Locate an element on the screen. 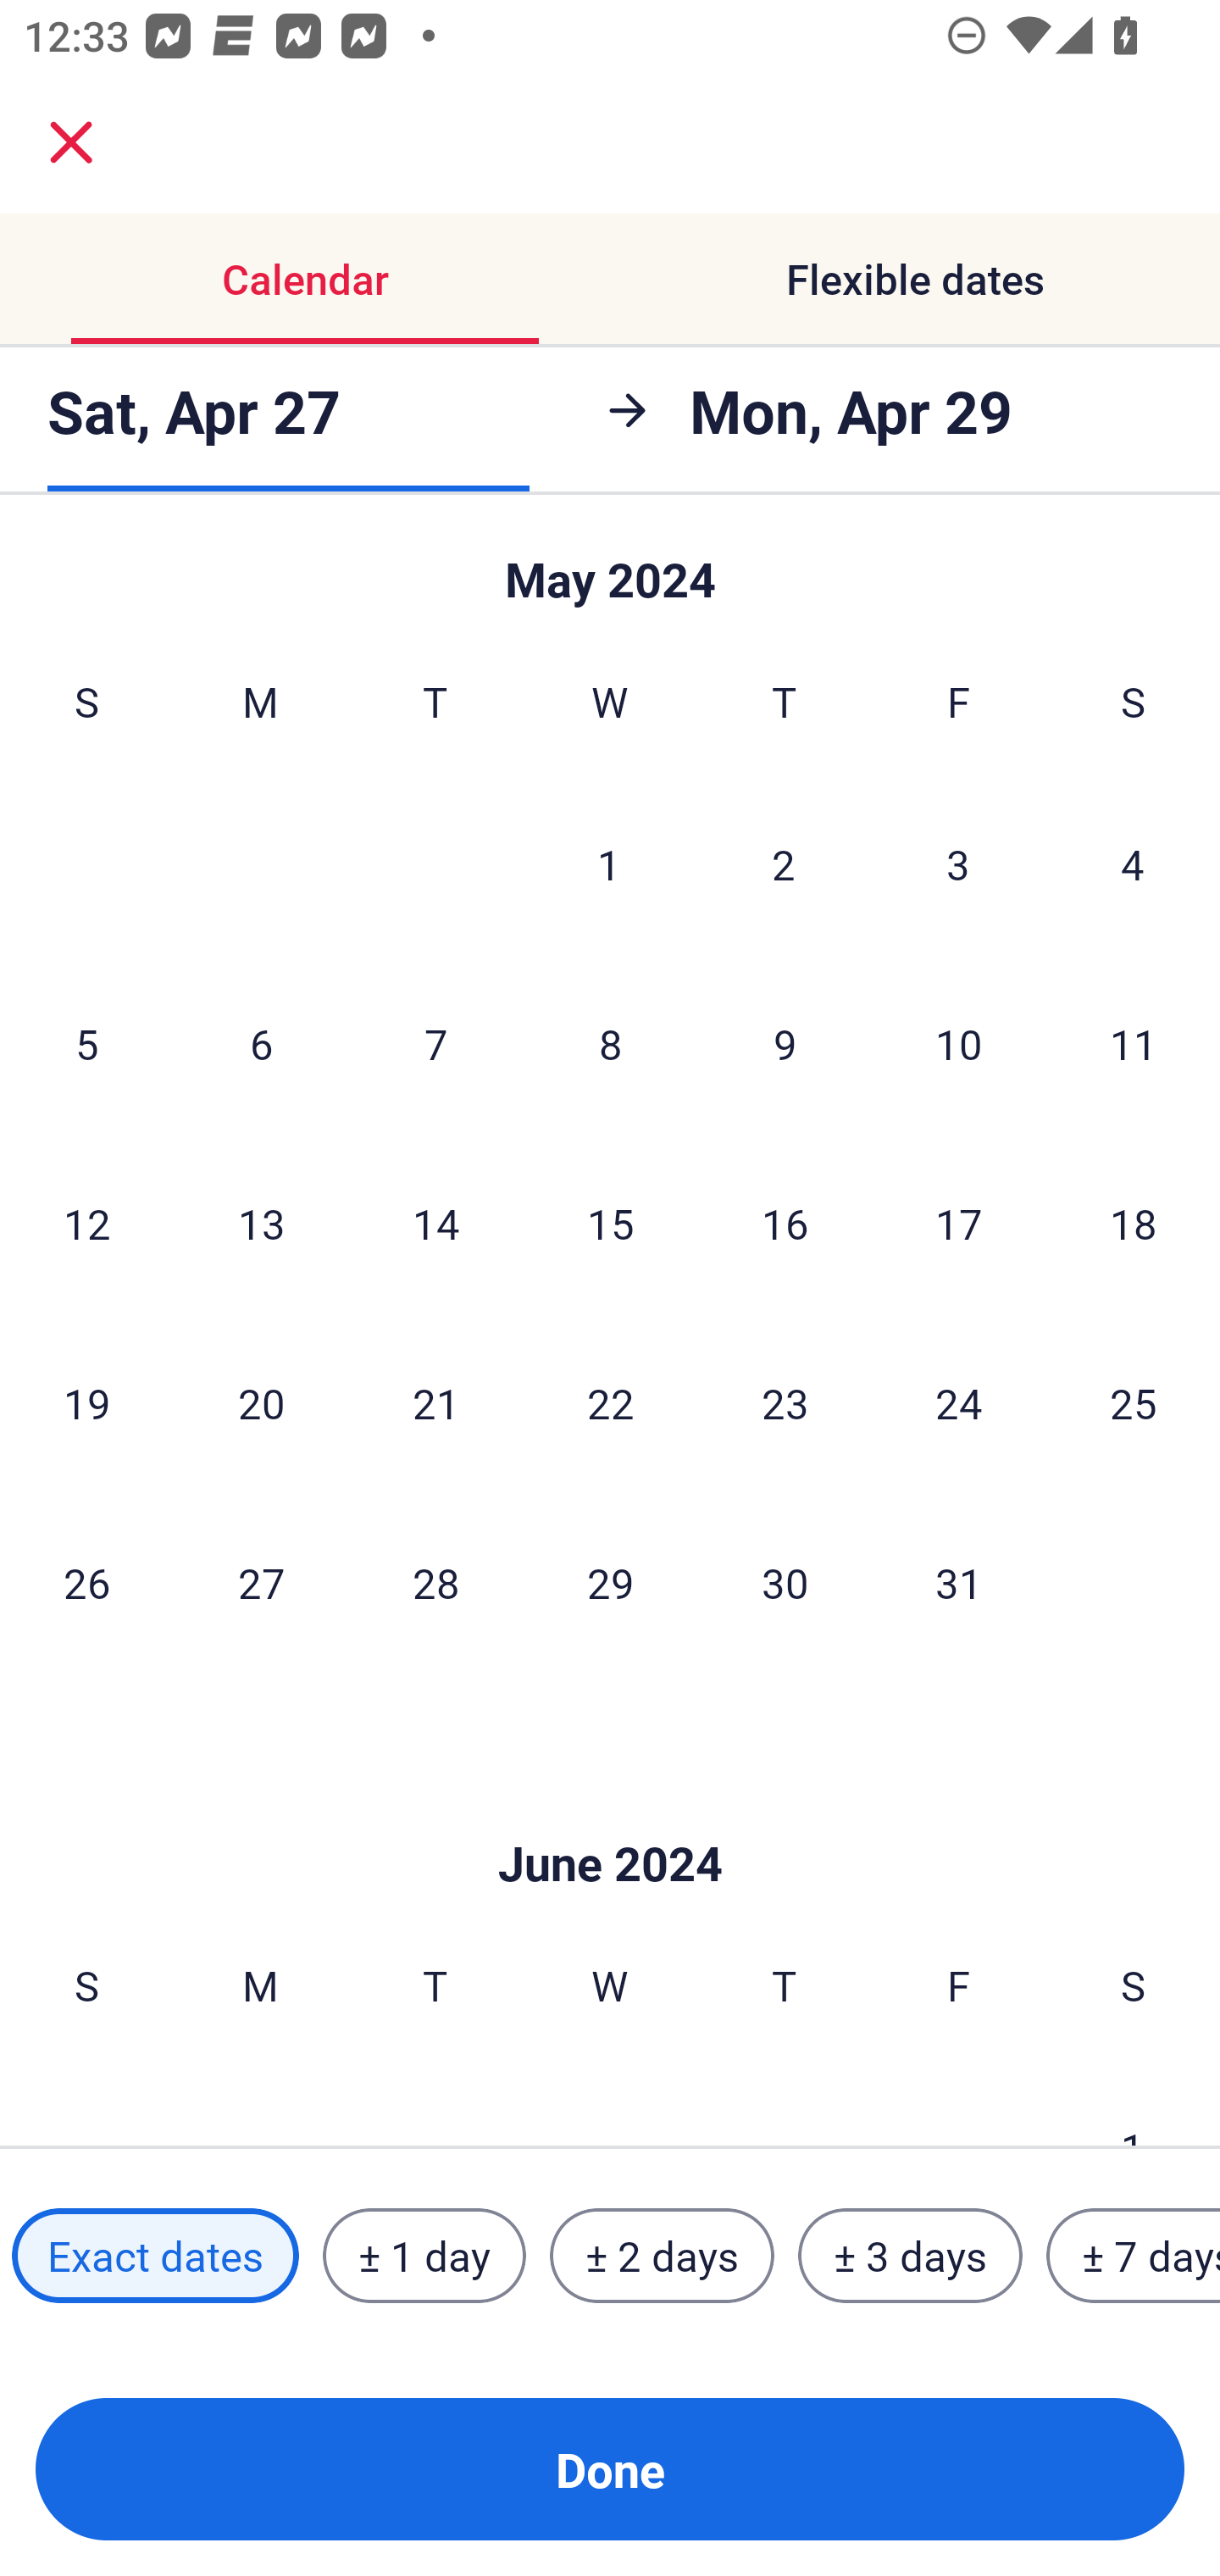 The height and width of the screenshot is (2576, 1220). 26 Sunday, May 26, 2024 is located at coordinates (86, 1583).